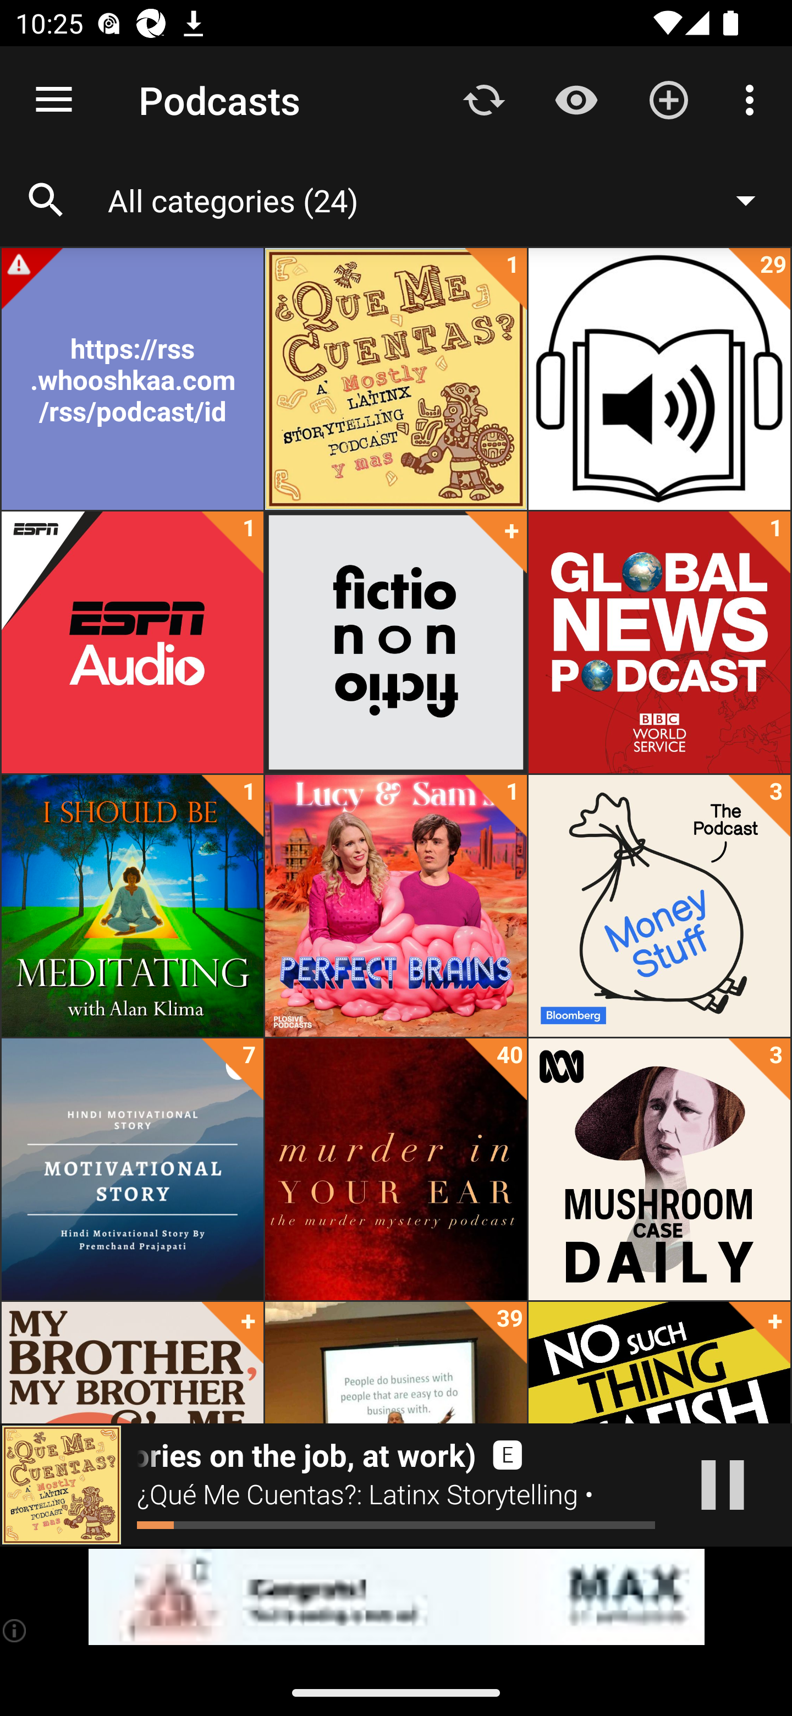 This screenshot has height=1716, width=792. What do you see at coordinates (54, 100) in the screenshot?
I see `Open navigation sidebar` at bounding box center [54, 100].